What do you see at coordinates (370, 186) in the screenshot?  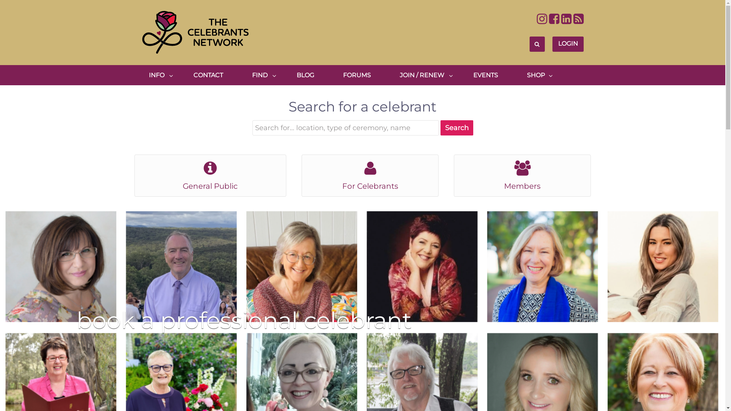 I see `For Celebrants` at bounding box center [370, 186].